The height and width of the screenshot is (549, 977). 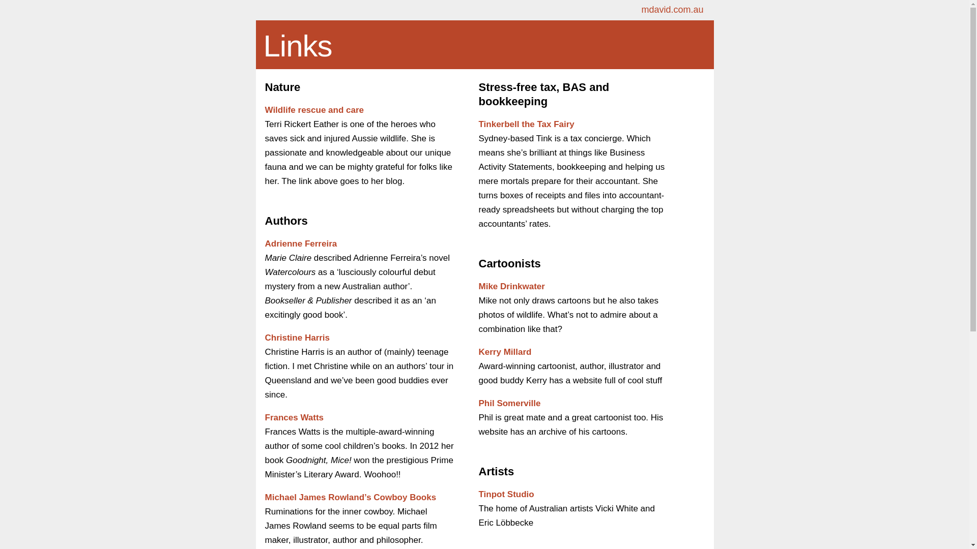 What do you see at coordinates (297, 338) in the screenshot?
I see `Christine Harris` at bounding box center [297, 338].